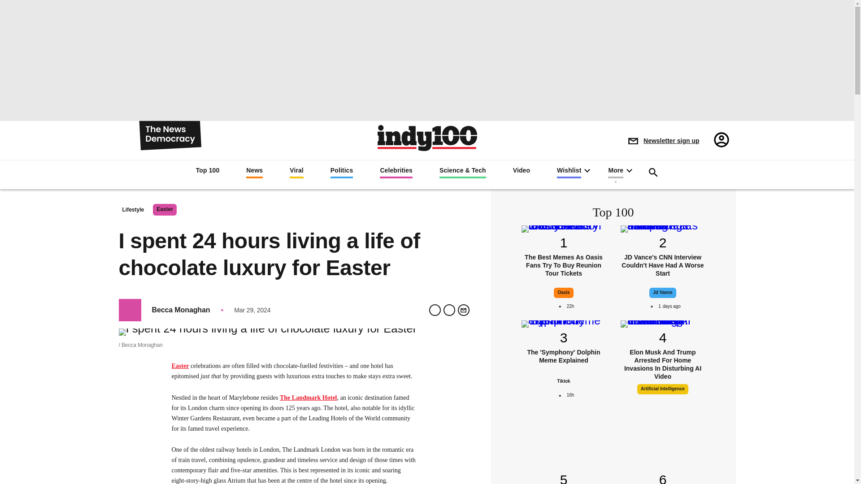 The image size is (861, 484). Describe the element at coordinates (254, 172) in the screenshot. I see `News` at that location.